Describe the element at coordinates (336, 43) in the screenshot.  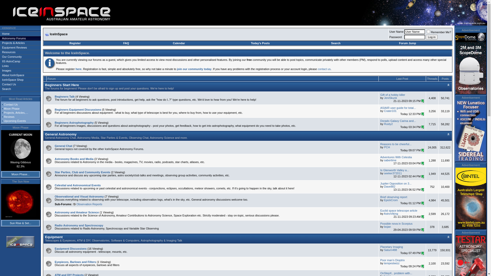
I see `Search` at that location.